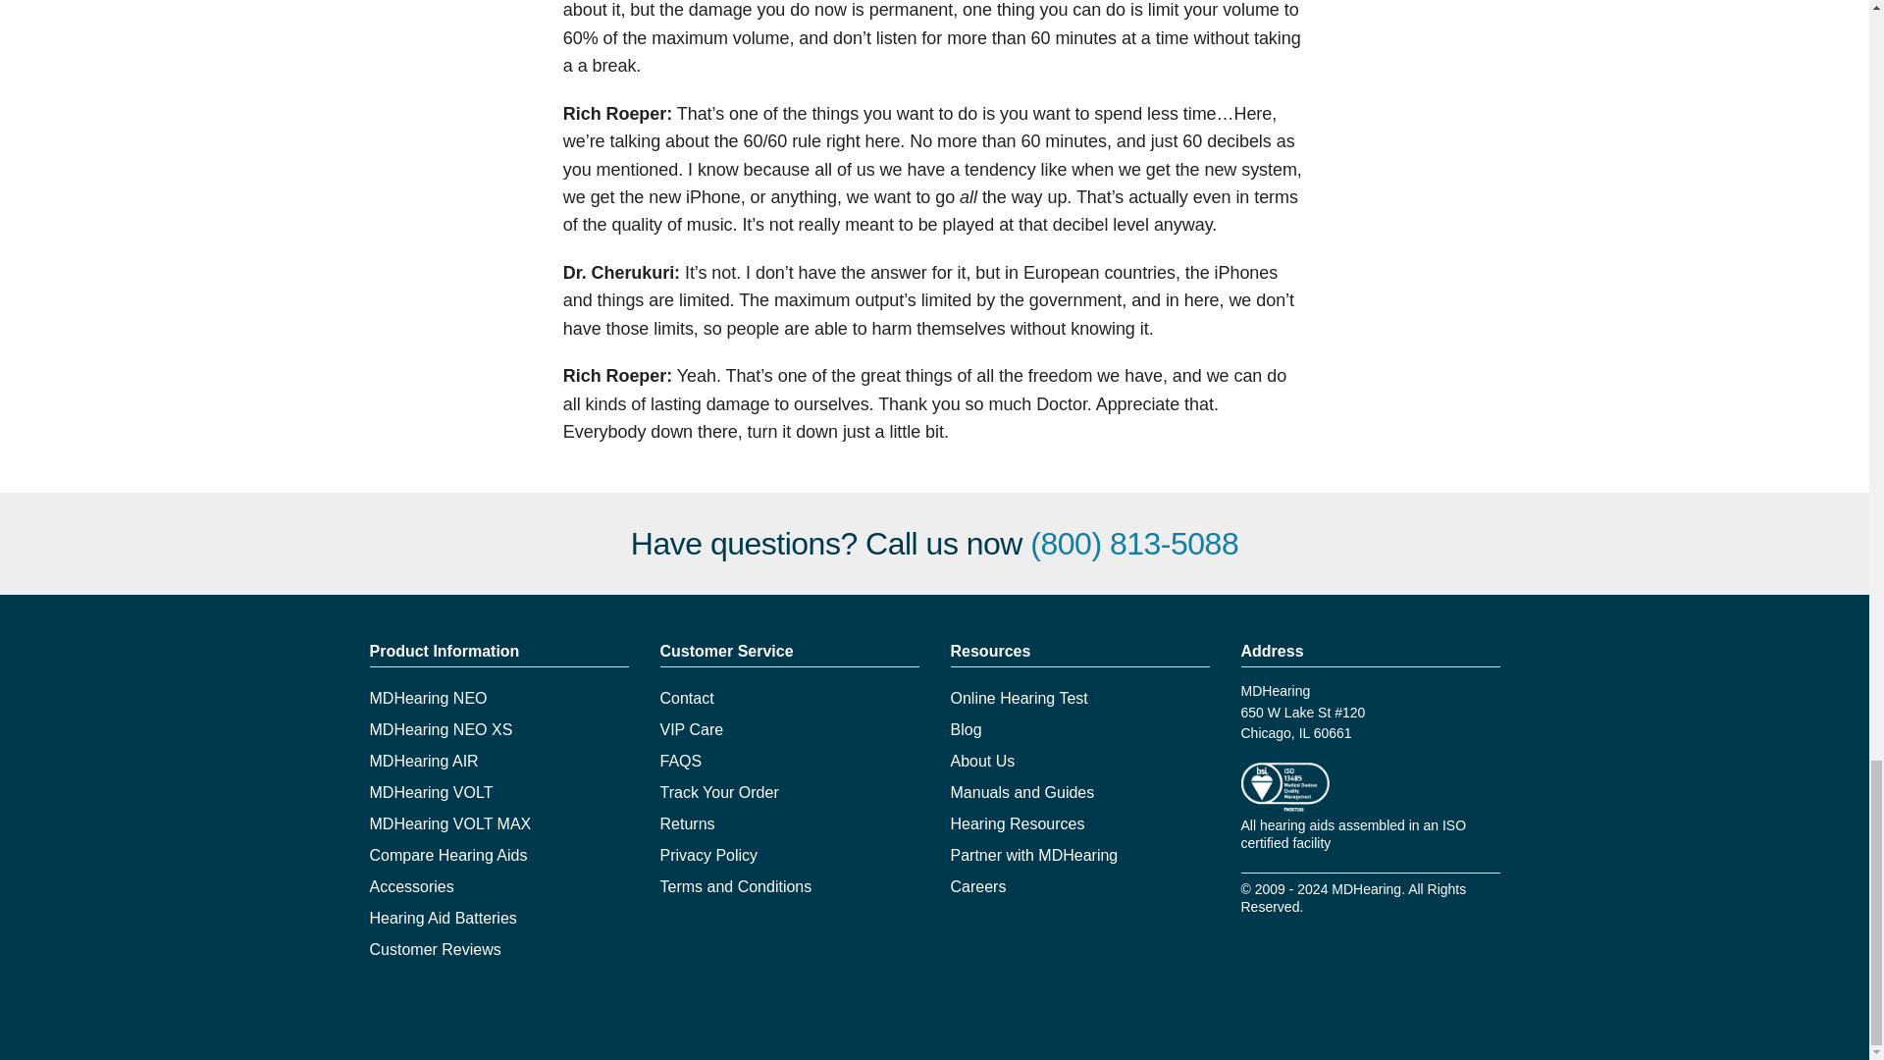 This screenshot has height=1060, width=1884. I want to click on MDHearing NEO XS, so click(441, 729).